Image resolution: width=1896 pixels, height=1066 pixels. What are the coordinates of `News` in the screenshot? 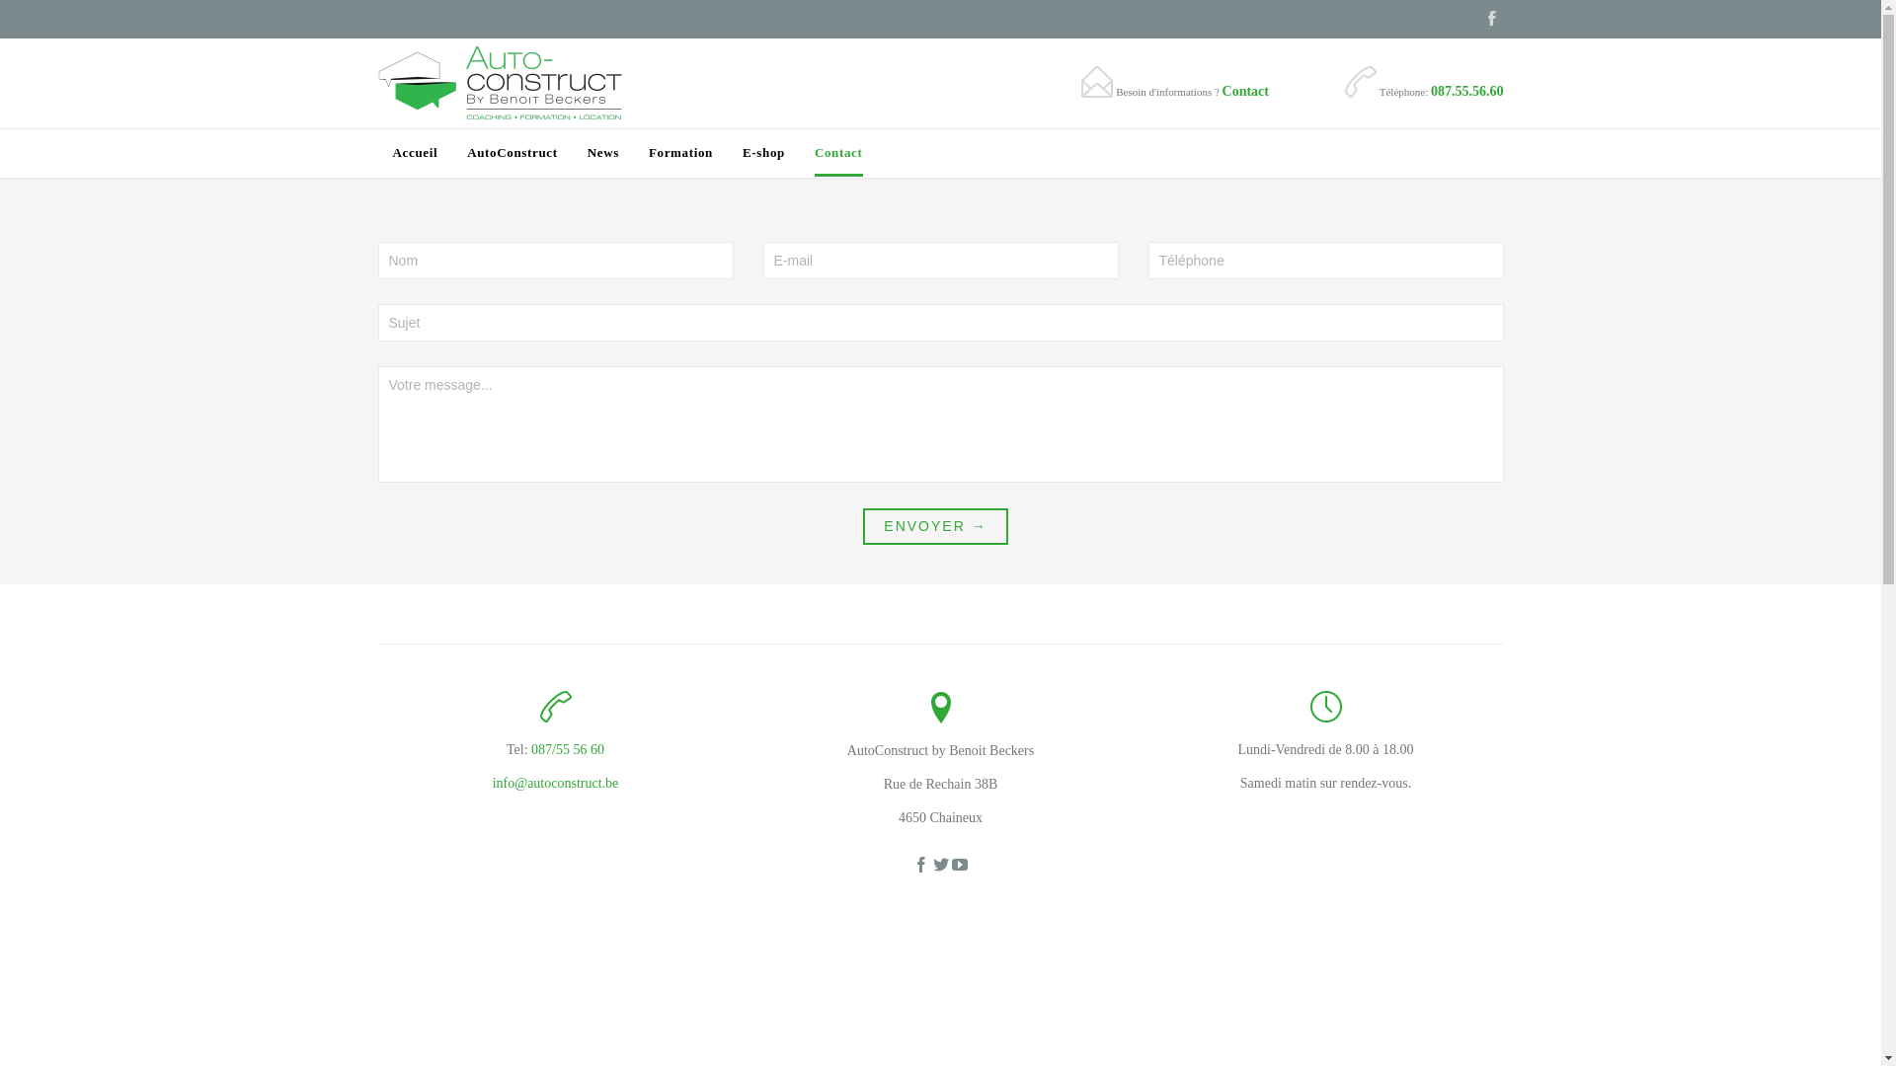 It's located at (603, 154).